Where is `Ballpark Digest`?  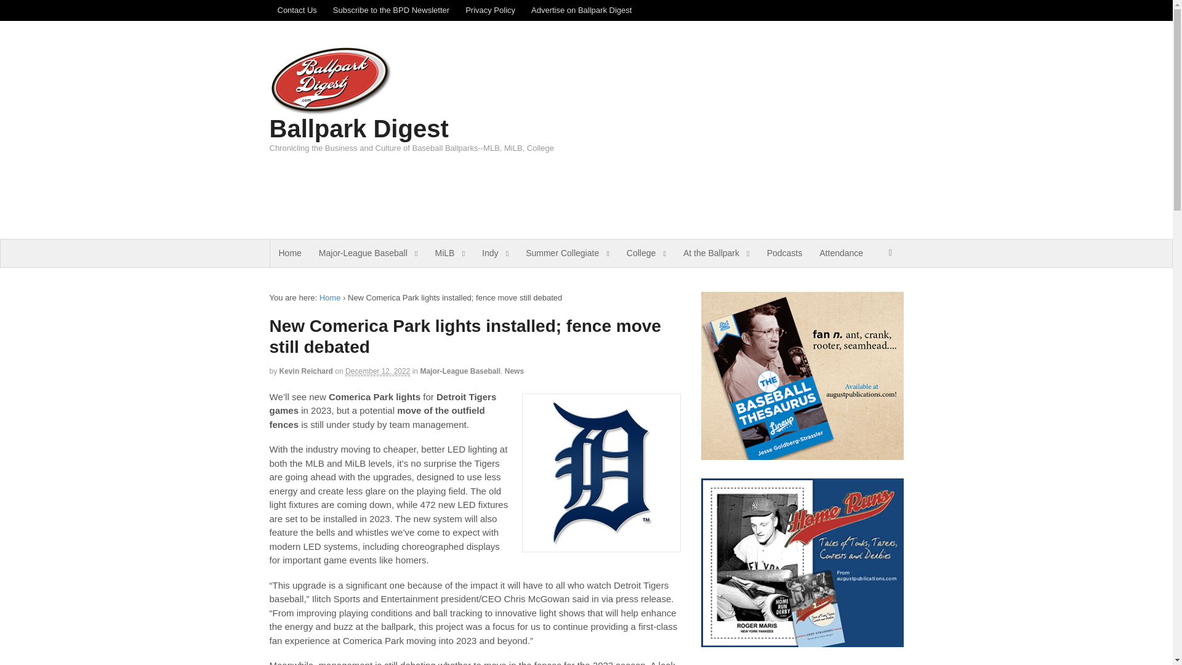
Ballpark Digest is located at coordinates (330, 298).